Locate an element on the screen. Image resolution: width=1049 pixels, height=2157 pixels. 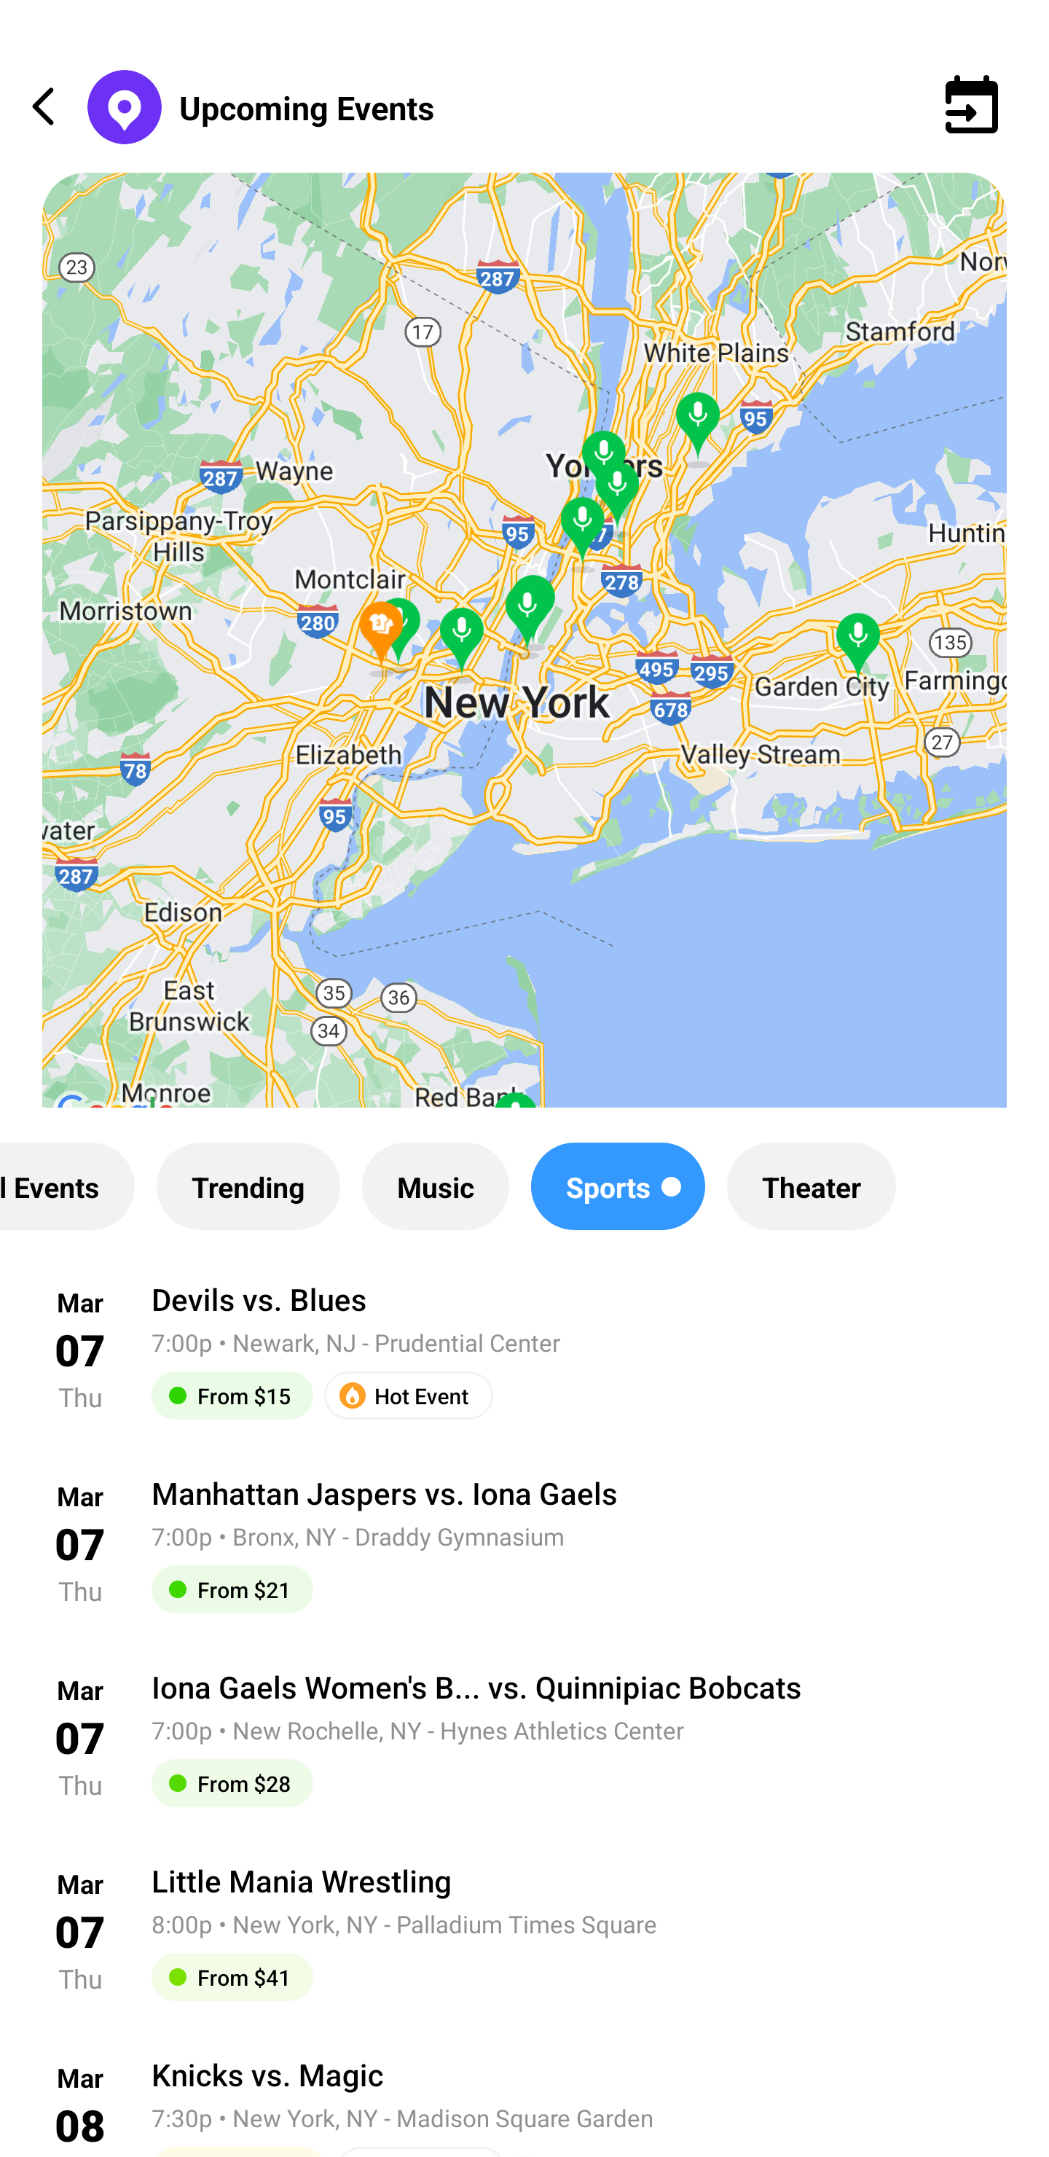
Sports is located at coordinates (618, 1186).